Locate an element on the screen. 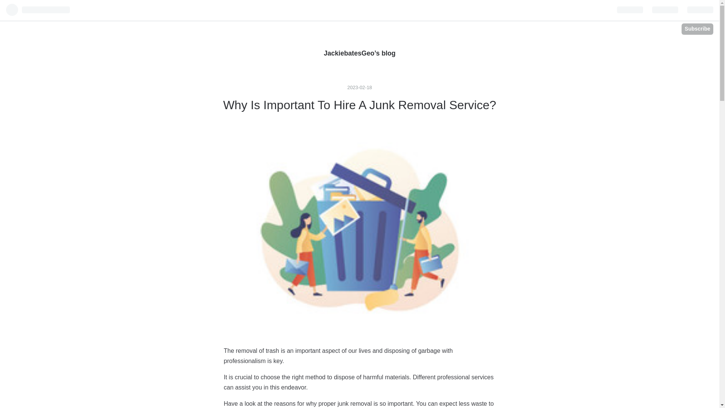 The width and height of the screenshot is (725, 408). 2023-02-18 is located at coordinates (359, 87).